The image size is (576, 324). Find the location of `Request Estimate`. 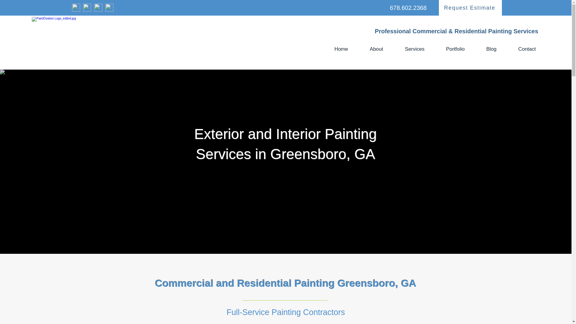

Request Estimate is located at coordinates (470, 8).